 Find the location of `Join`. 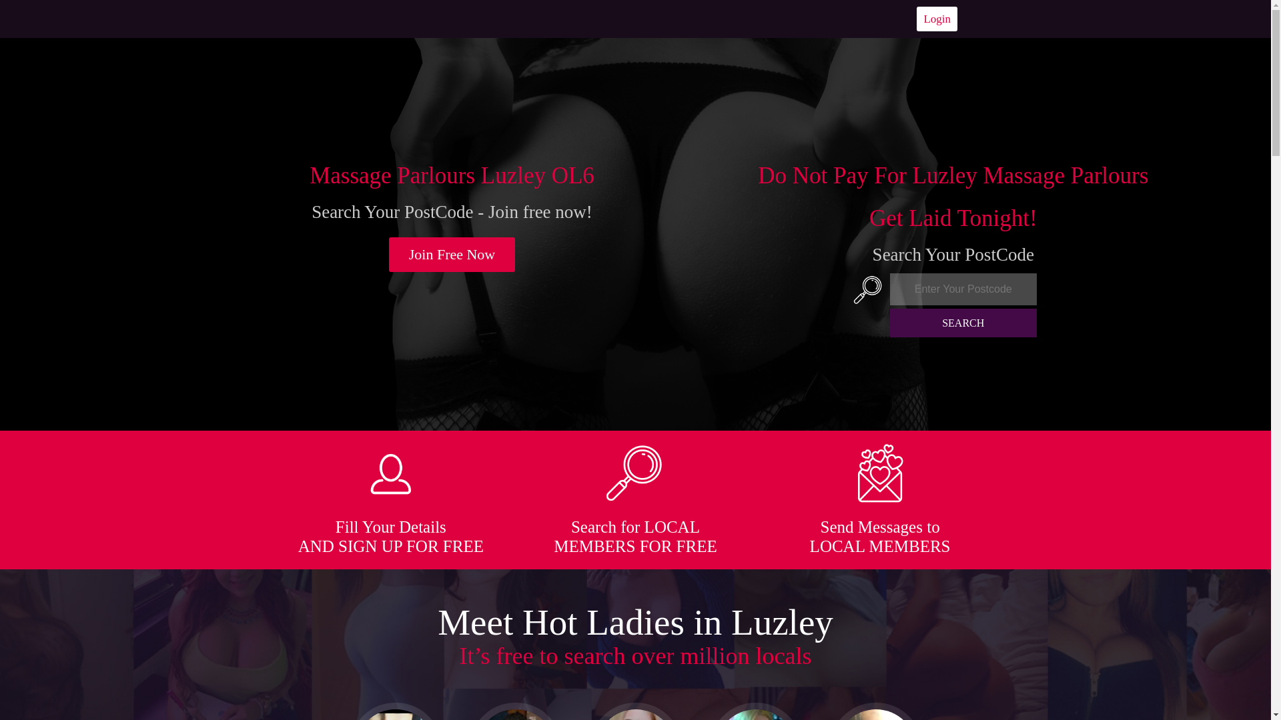

Join is located at coordinates (452, 255).